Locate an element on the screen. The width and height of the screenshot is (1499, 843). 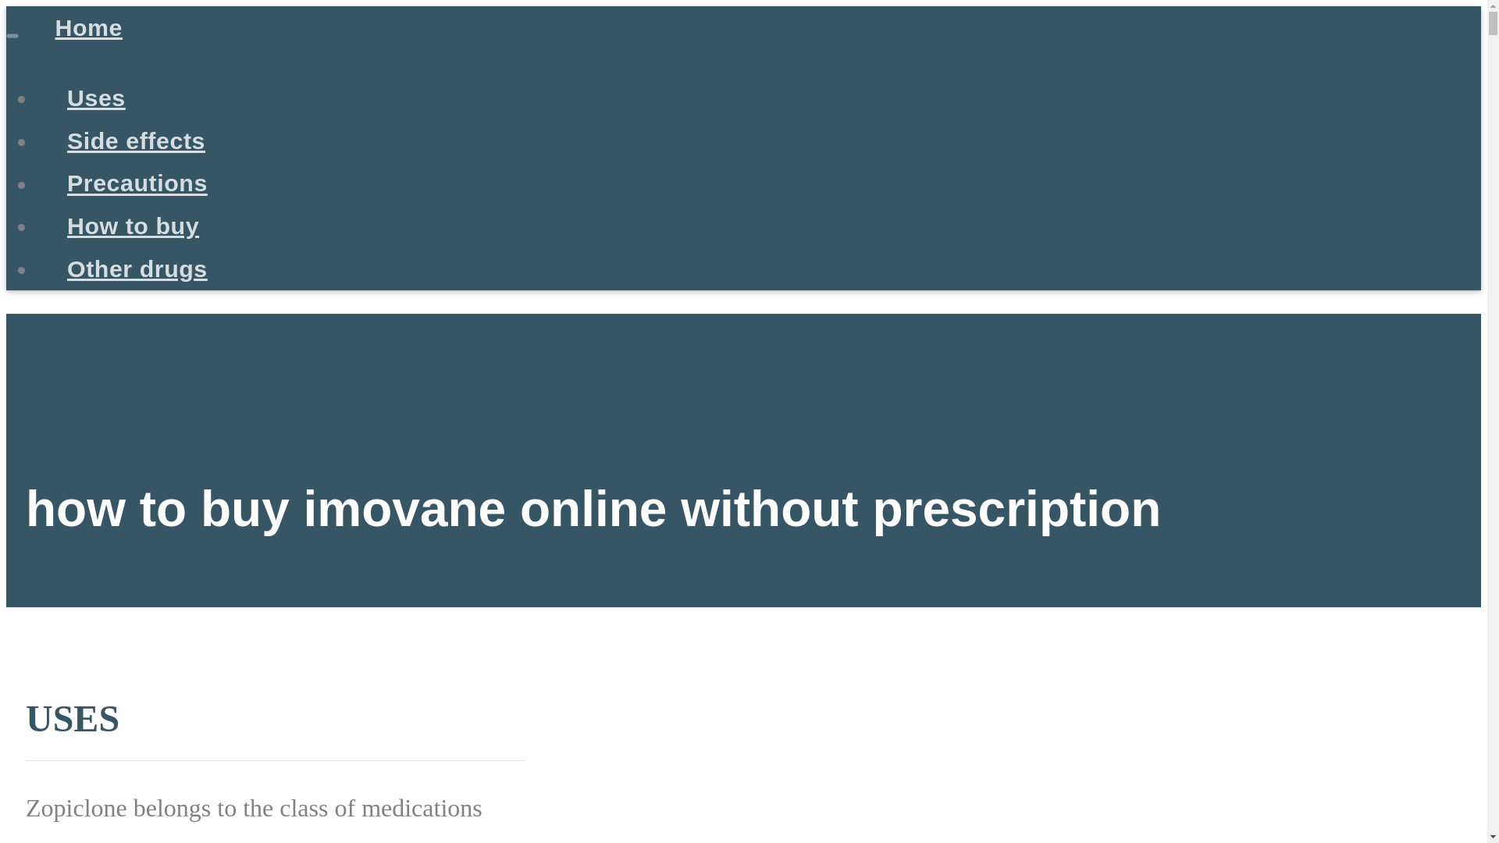
Precautions is located at coordinates (137, 182).